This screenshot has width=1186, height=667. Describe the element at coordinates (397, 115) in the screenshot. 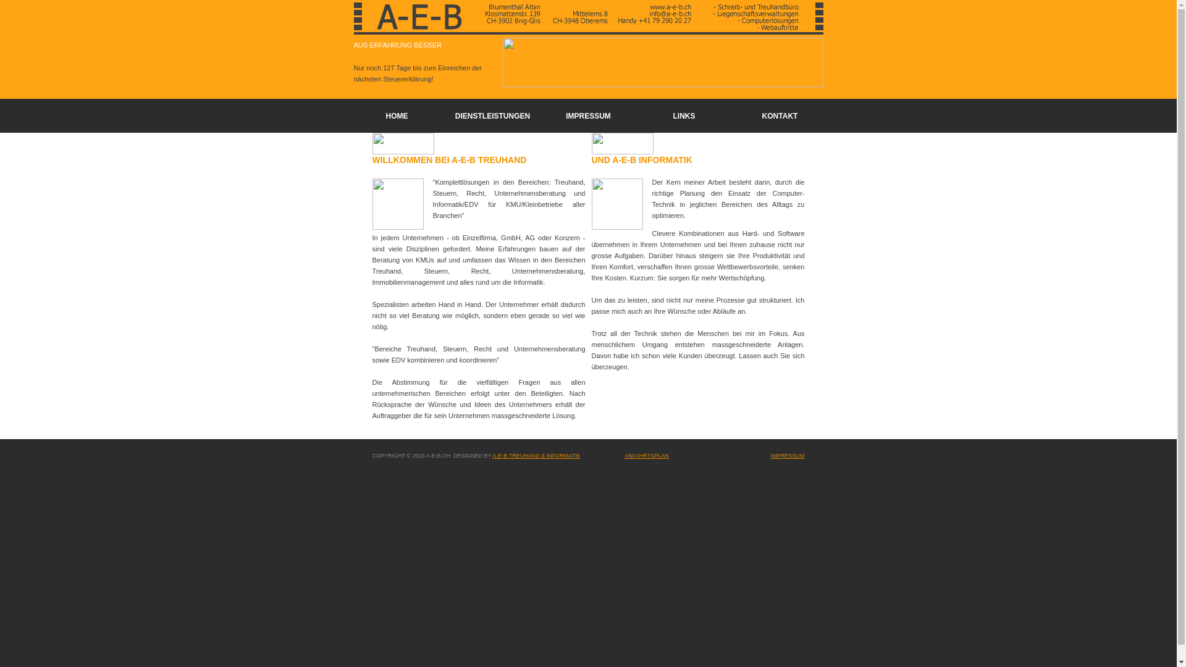

I see `HOME` at that location.